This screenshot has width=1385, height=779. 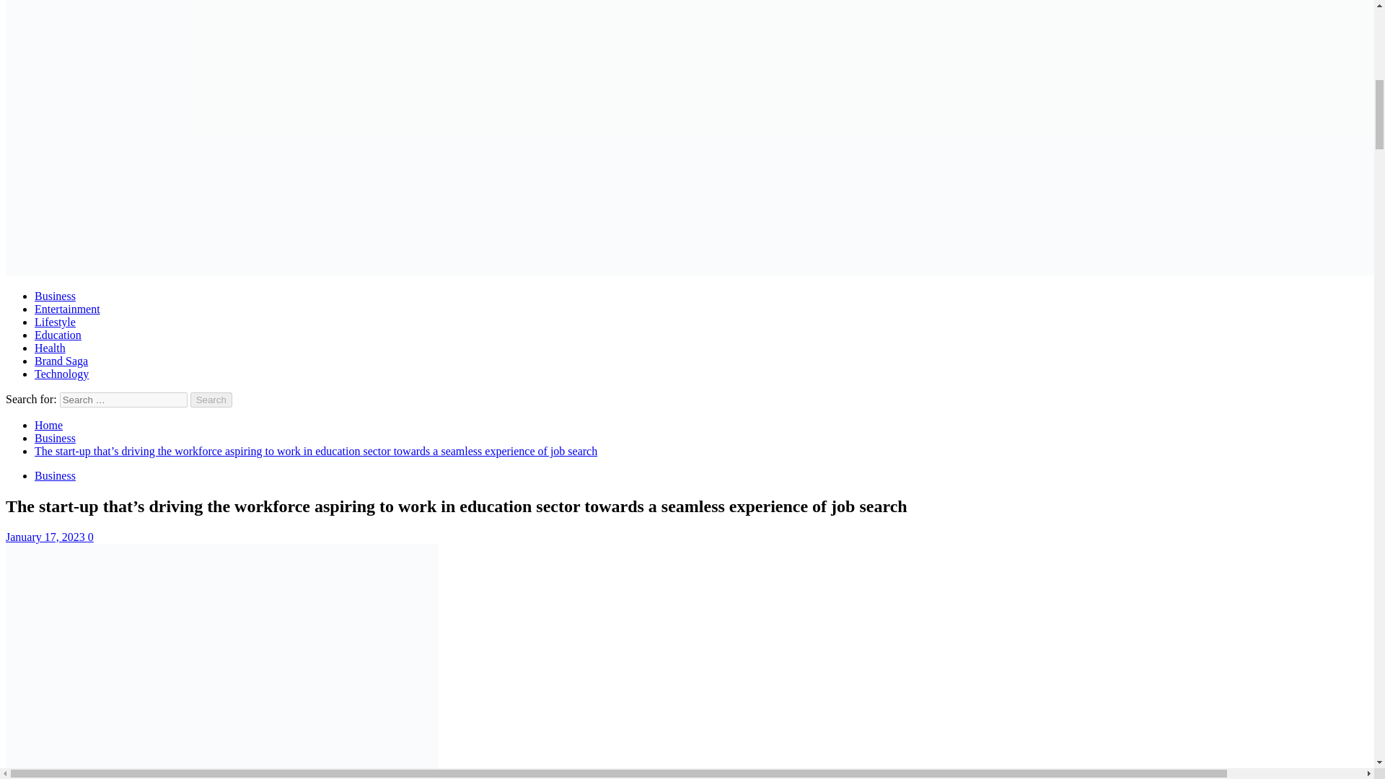 What do you see at coordinates (55, 438) in the screenshot?
I see `Business` at bounding box center [55, 438].